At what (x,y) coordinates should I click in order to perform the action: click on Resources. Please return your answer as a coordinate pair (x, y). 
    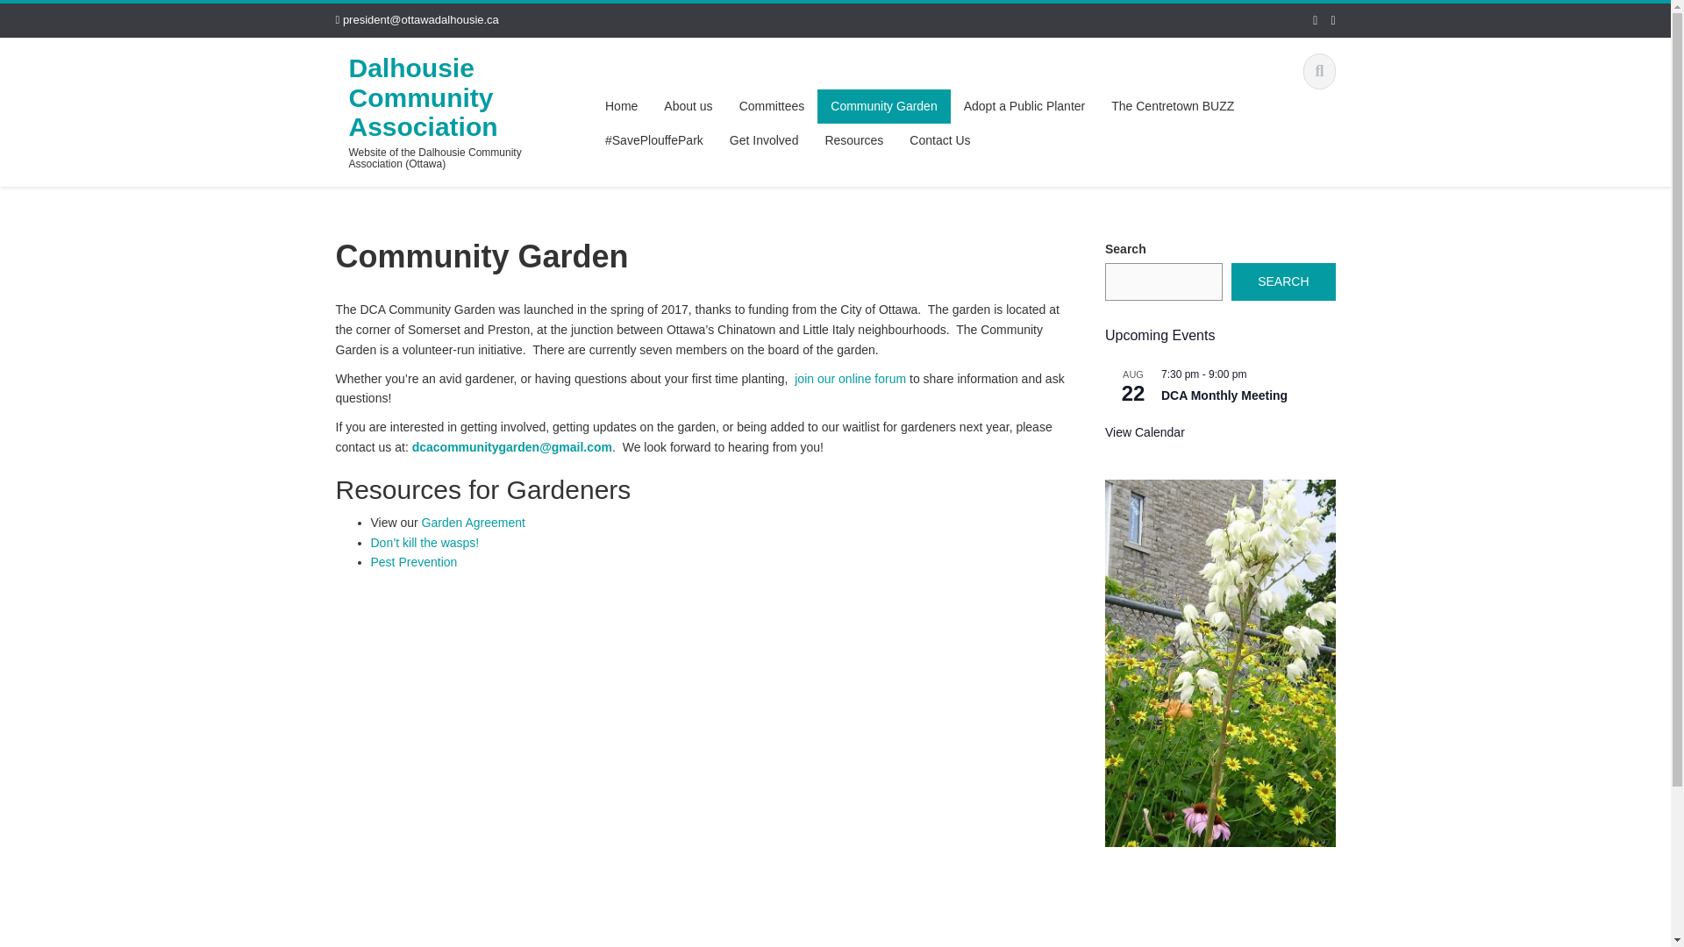
    Looking at the image, I should click on (853, 140).